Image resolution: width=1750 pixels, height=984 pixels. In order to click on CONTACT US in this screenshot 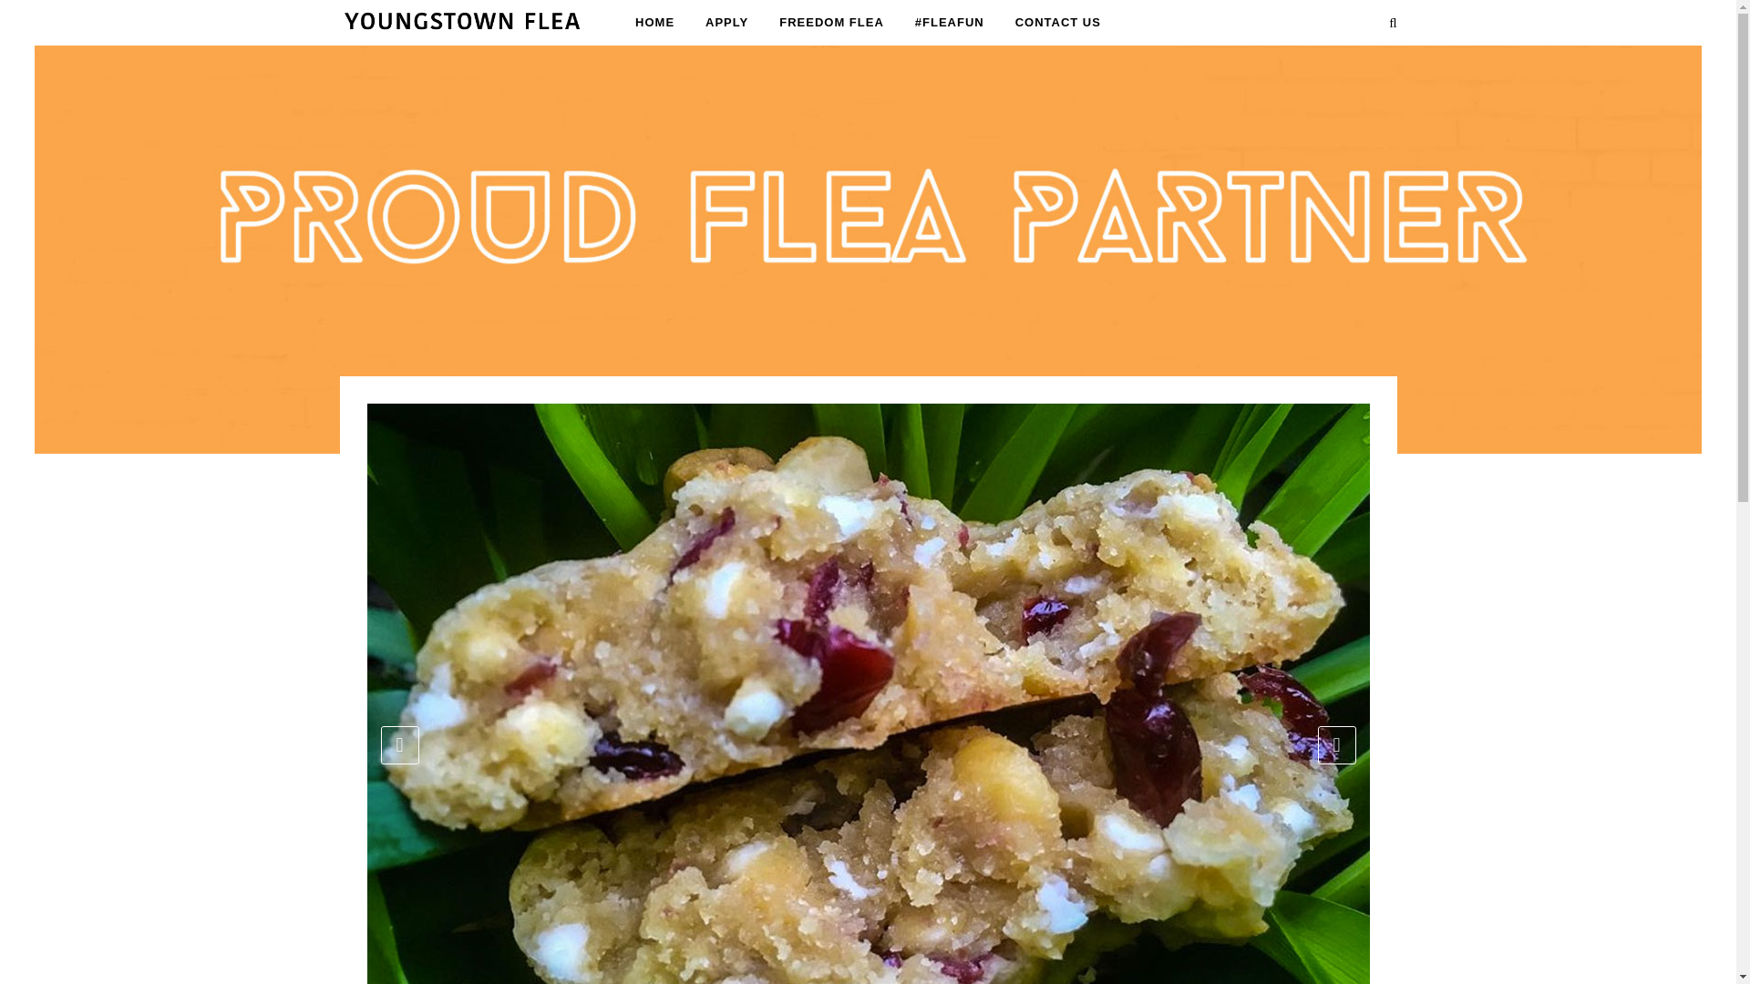, I will do `click(1057, 22)`.